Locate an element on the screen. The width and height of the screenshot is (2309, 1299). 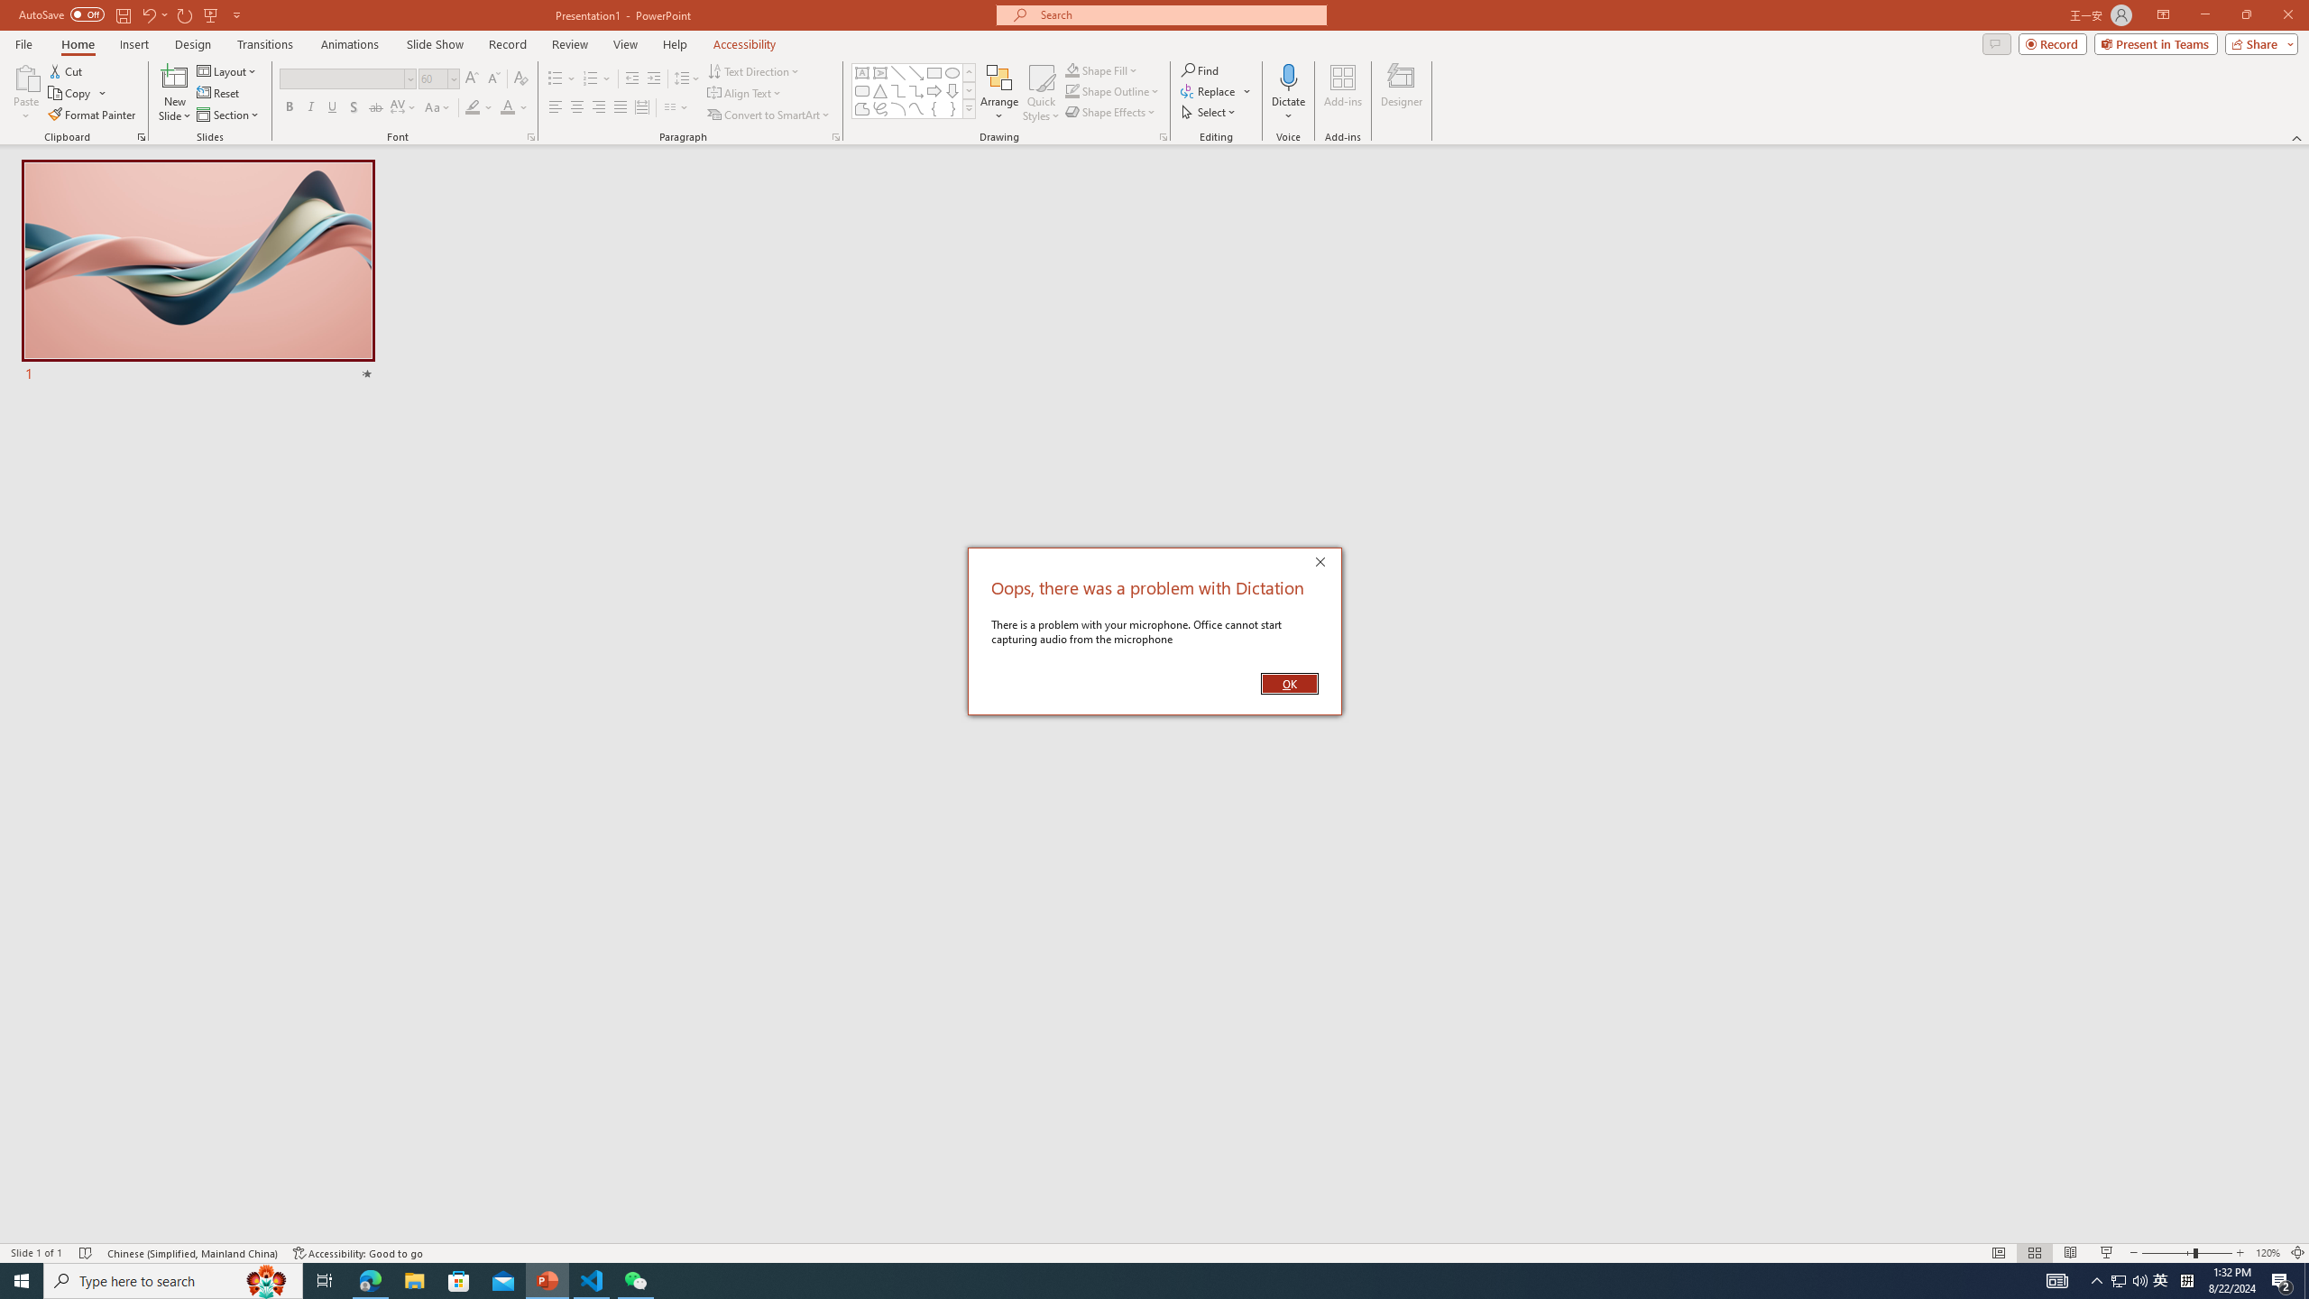
Running applications is located at coordinates (1122, 1281).